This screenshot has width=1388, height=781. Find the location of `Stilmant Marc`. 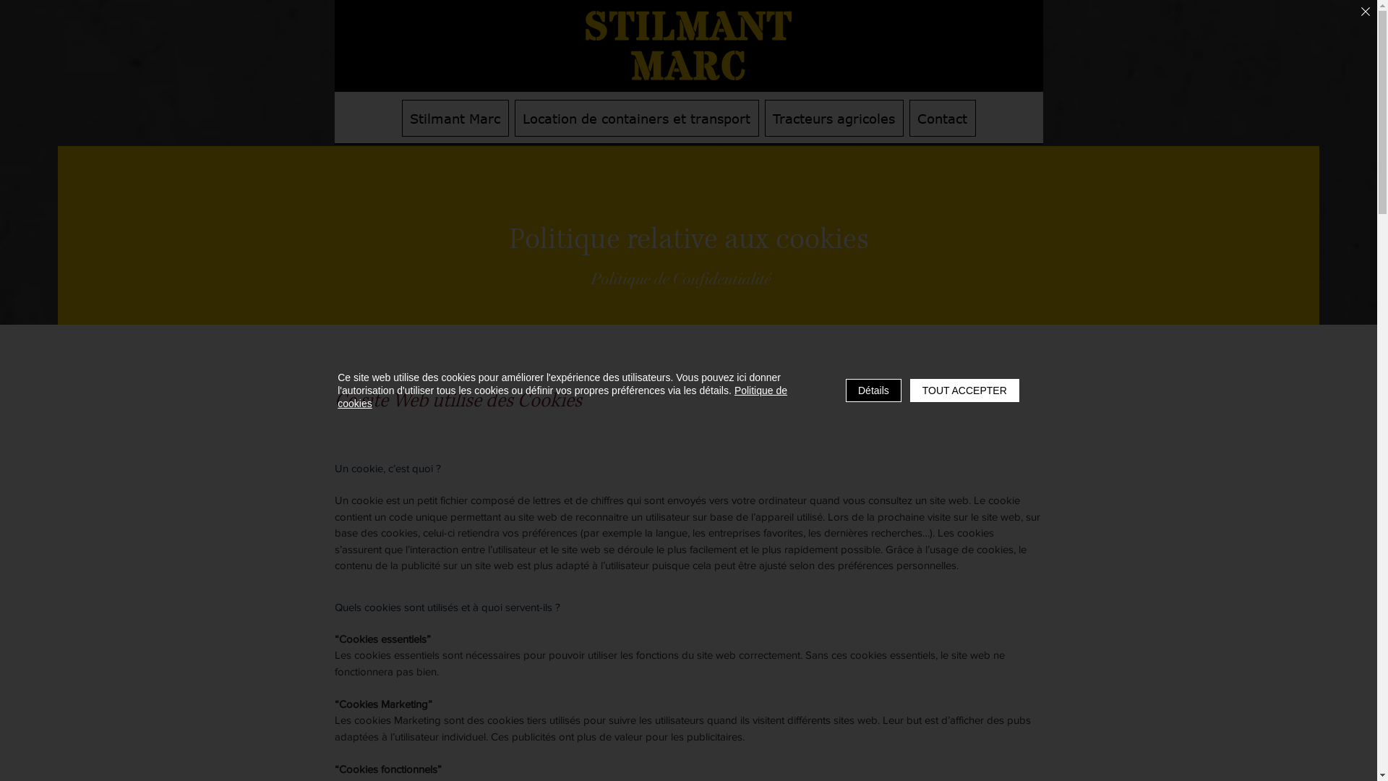

Stilmant Marc is located at coordinates (688, 46).